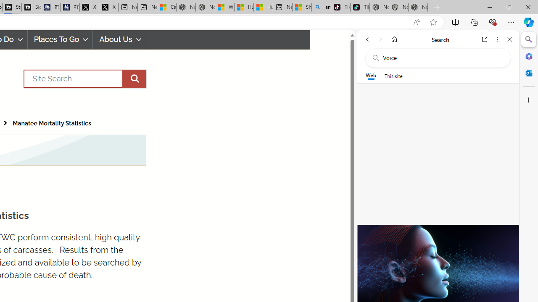  What do you see at coordinates (85, 78) in the screenshot?
I see `Search` at bounding box center [85, 78].